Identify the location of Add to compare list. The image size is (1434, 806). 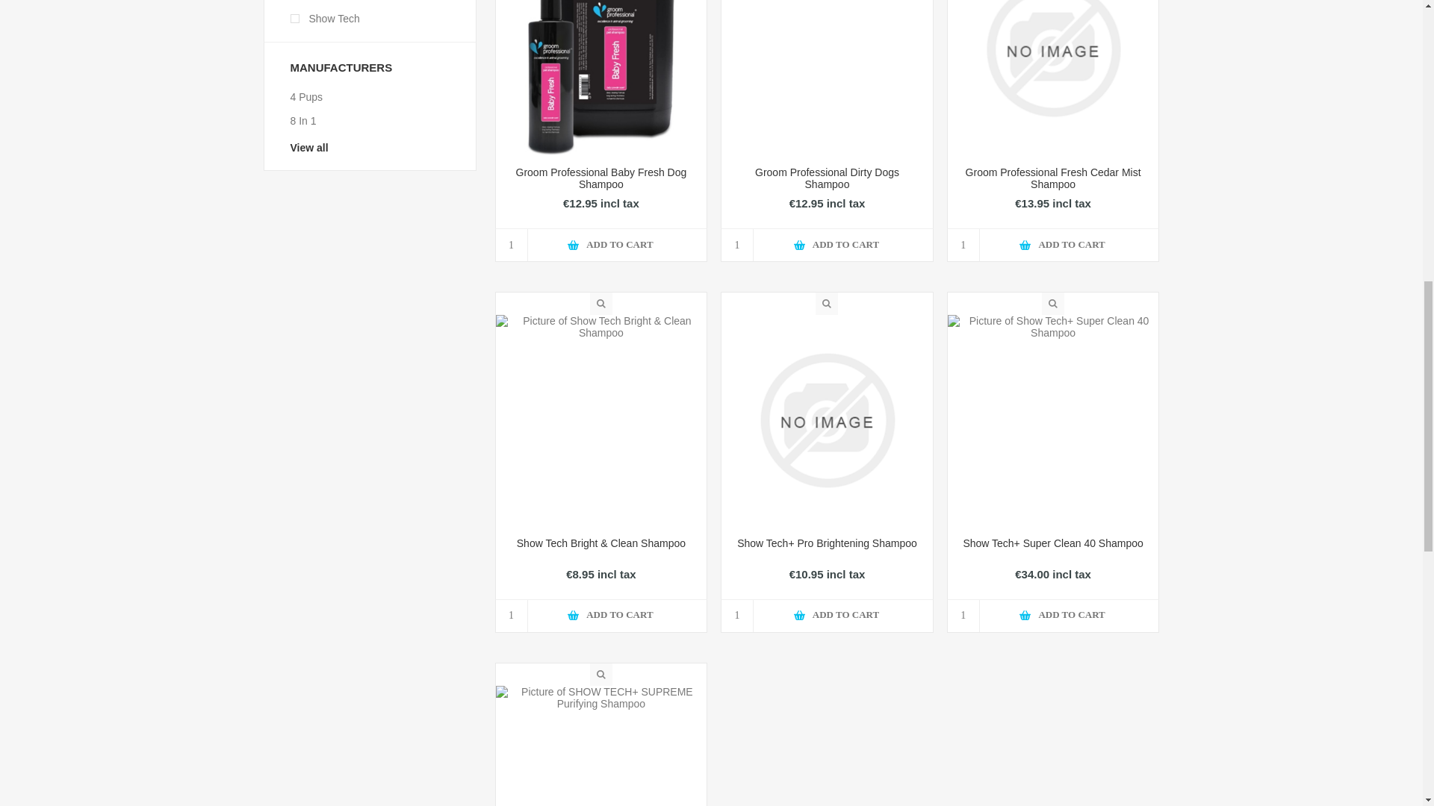
(810, 239).